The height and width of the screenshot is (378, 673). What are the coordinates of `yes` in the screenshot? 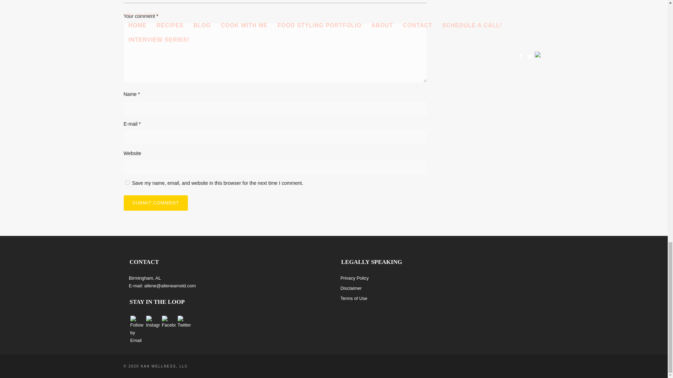 It's located at (127, 183).